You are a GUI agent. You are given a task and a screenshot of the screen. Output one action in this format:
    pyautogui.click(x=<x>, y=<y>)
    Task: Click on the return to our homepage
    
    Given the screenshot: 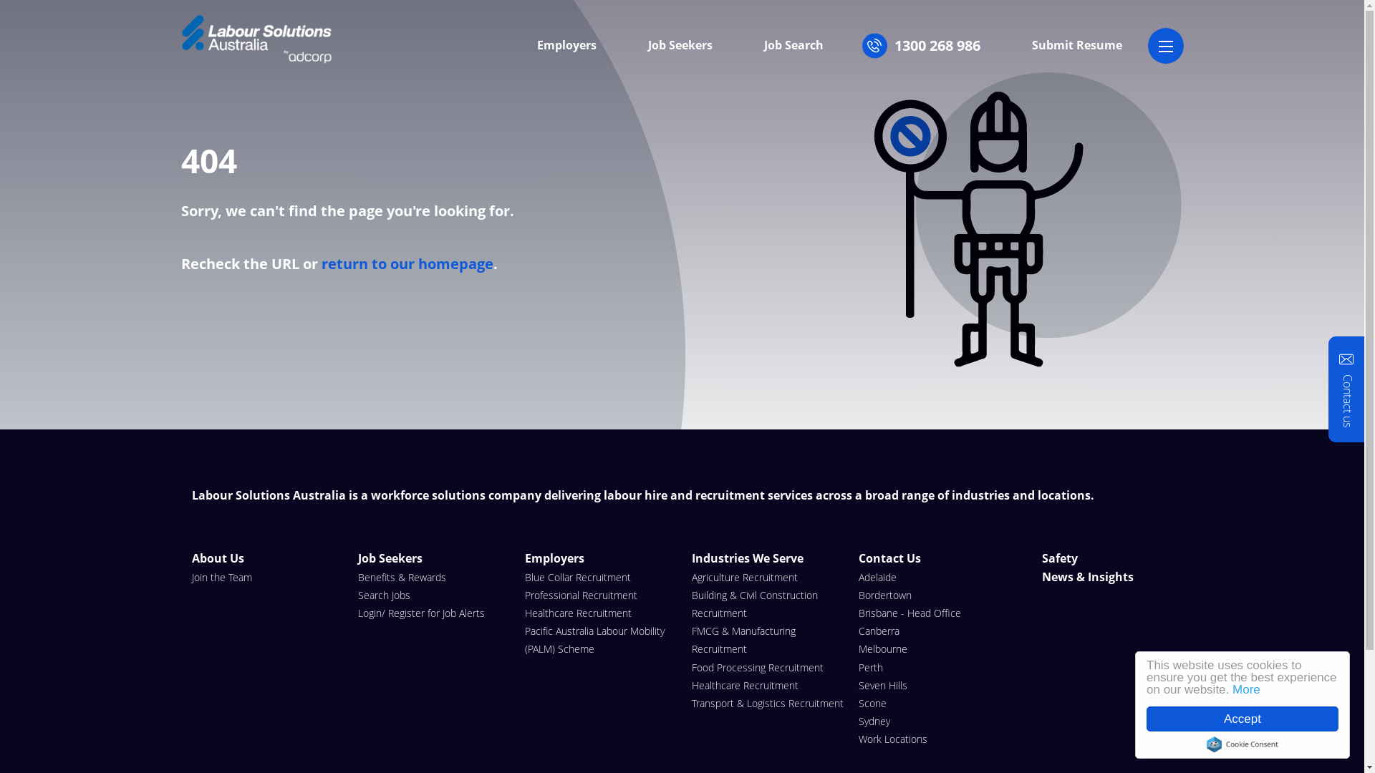 What is the action you would take?
    pyautogui.click(x=407, y=263)
    